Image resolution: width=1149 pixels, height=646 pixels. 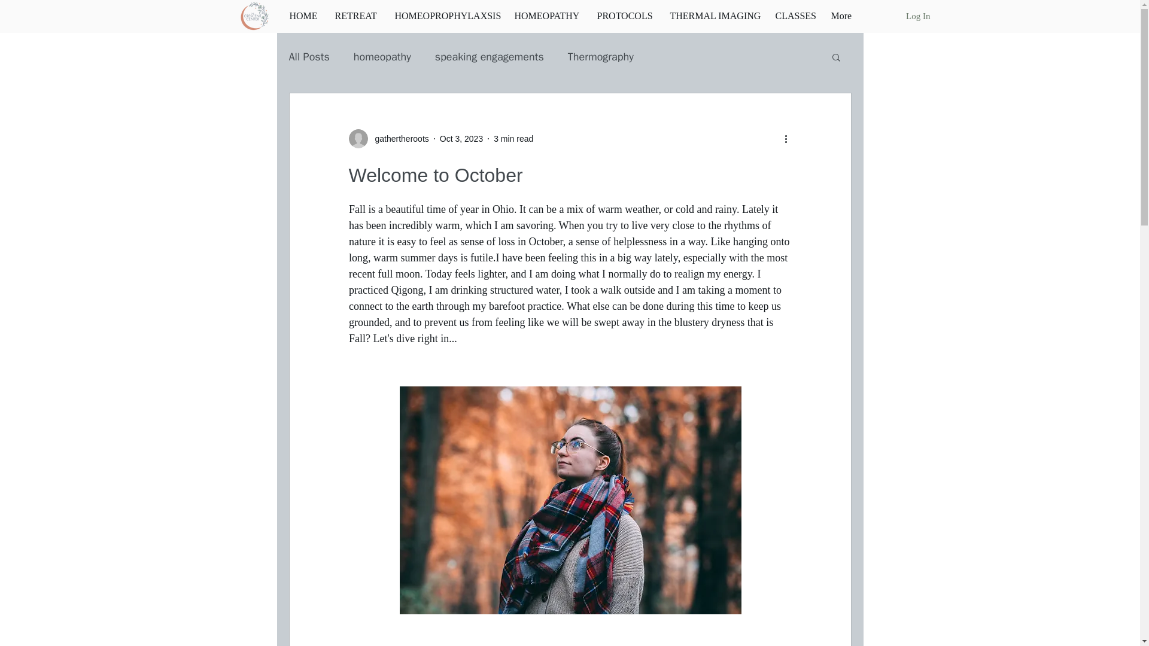 I want to click on RETREAT, so click(x=355, y=16).